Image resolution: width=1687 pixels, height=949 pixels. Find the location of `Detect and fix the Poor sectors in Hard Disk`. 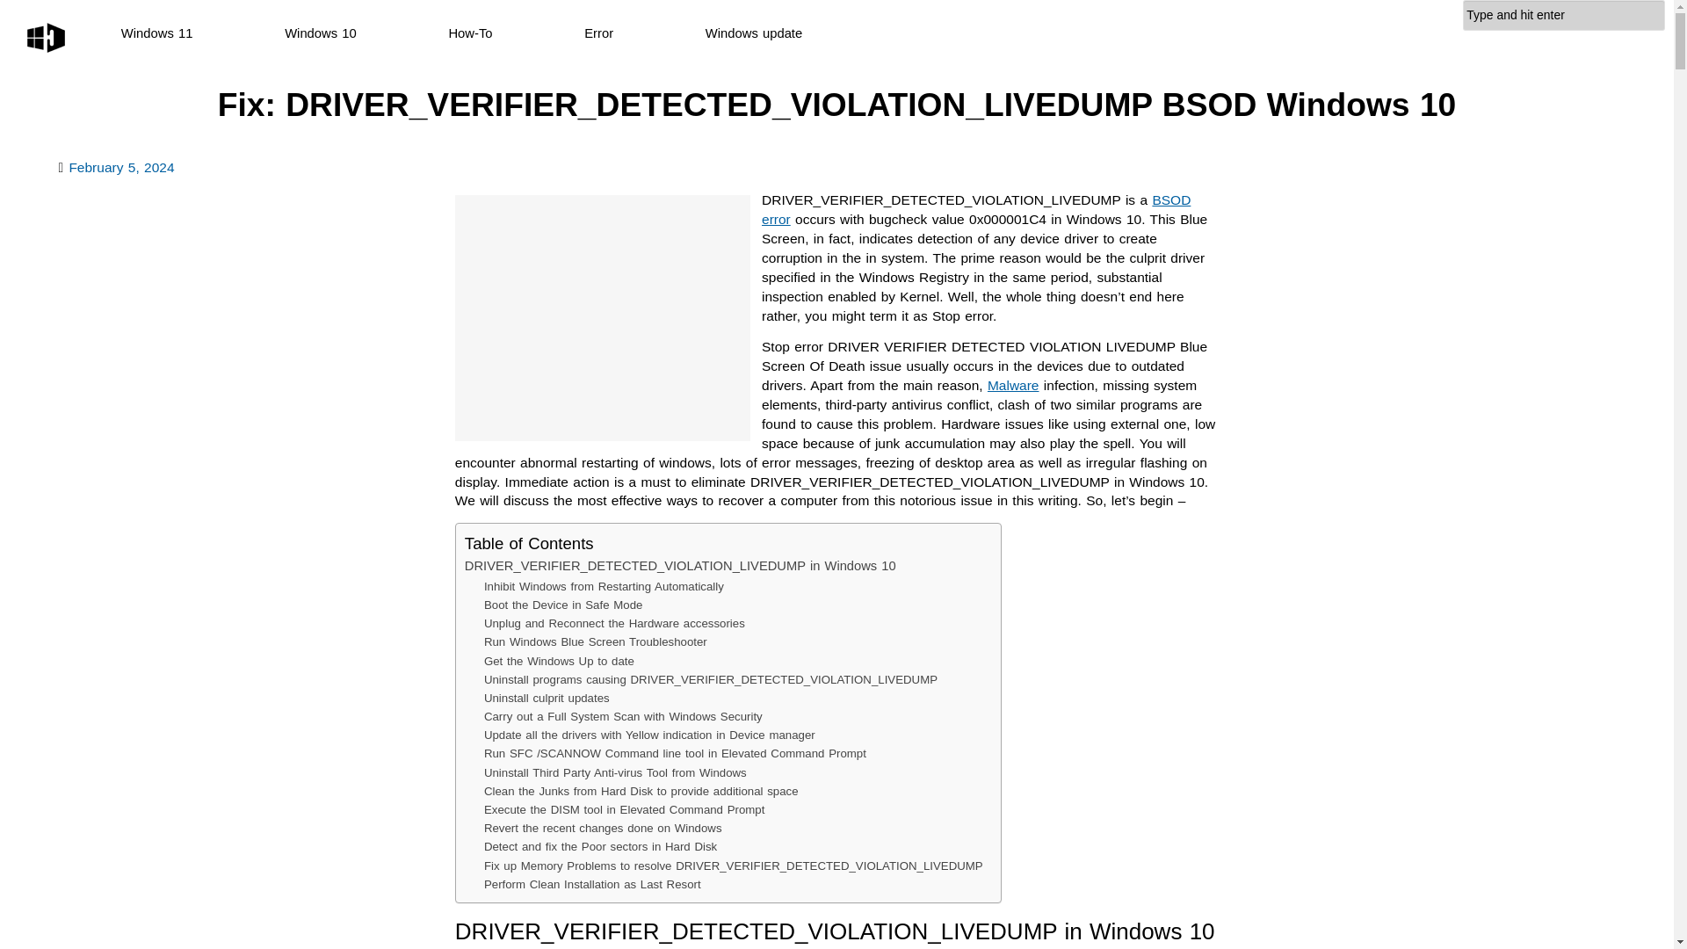

Detect and fix the Poor sectors in Hard Disk is located at coordinates (601, 846).